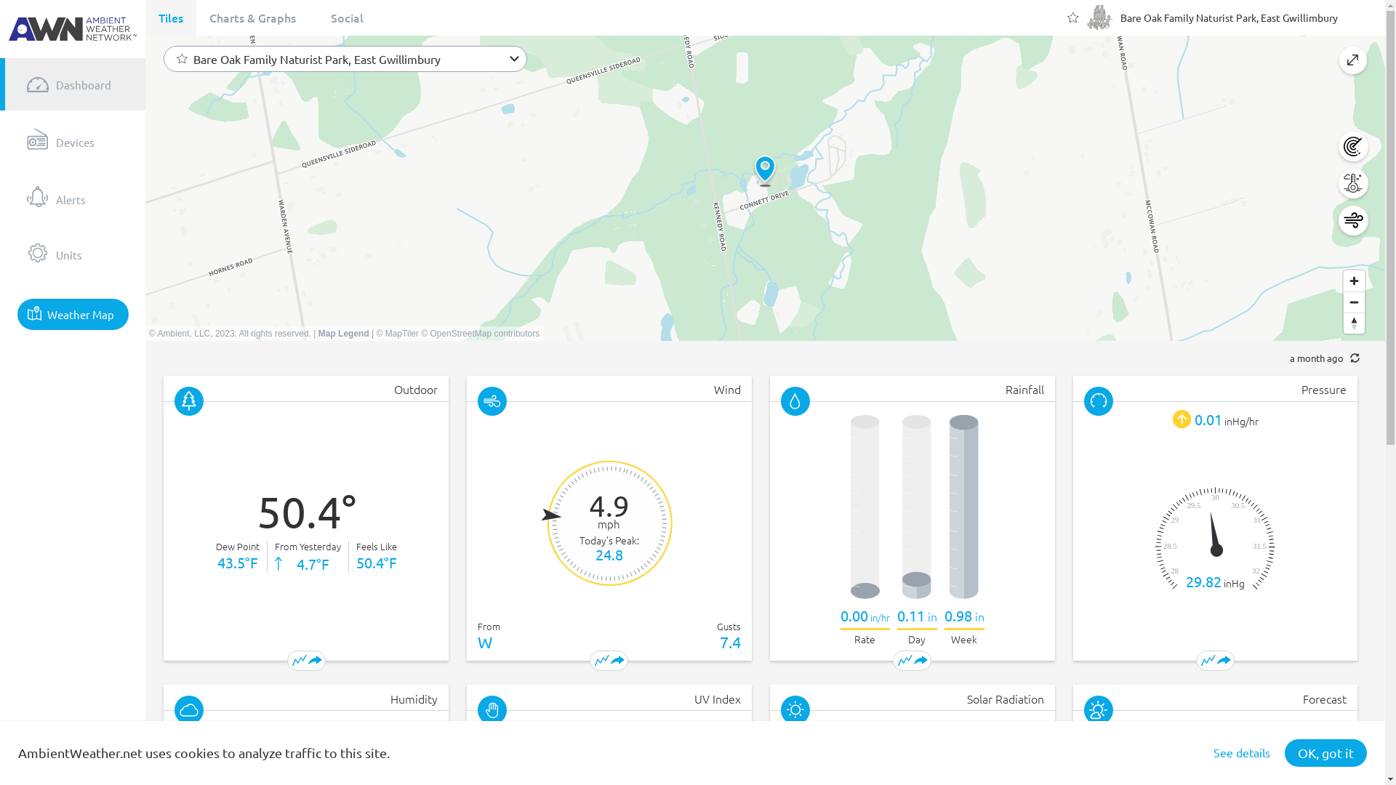 This screenshot has width=1396, height=785. I want to click on OK, got it, so click(1326, 753).